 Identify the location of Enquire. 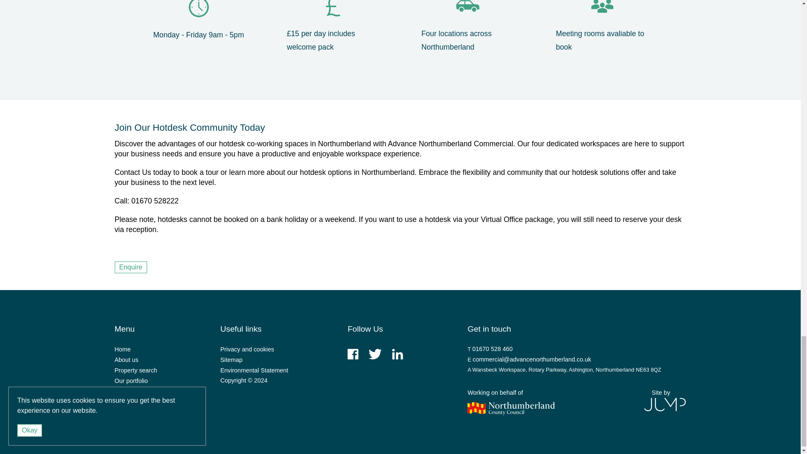
(130, 267).